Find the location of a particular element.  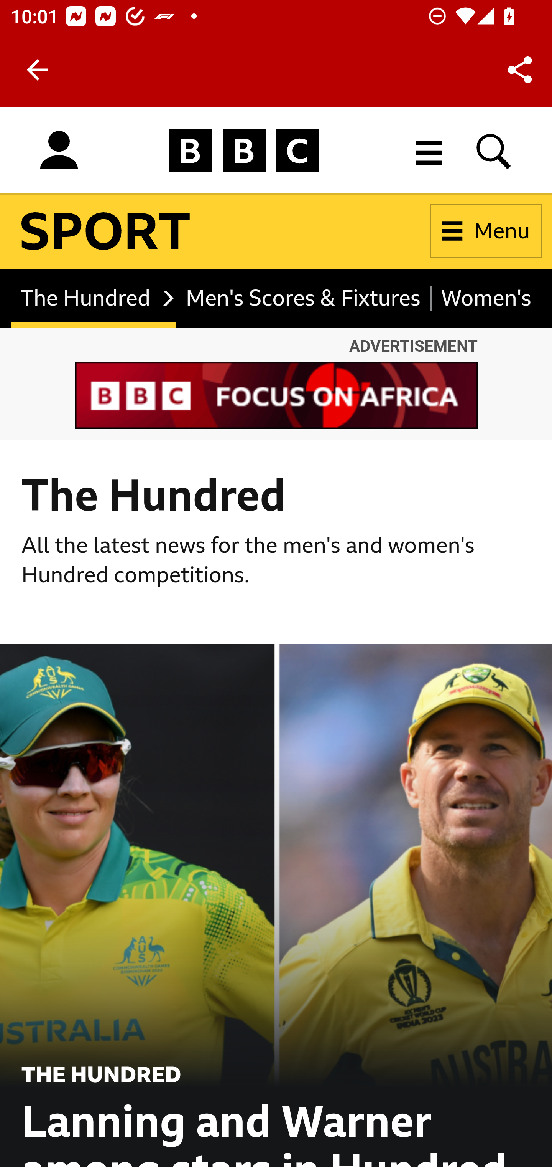

Menu is located at coordinates (486, 231).